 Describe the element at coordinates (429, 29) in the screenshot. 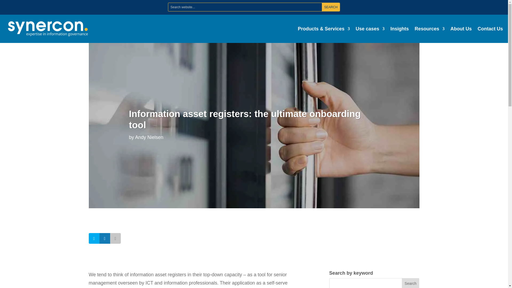

I see `Resources` at that location.